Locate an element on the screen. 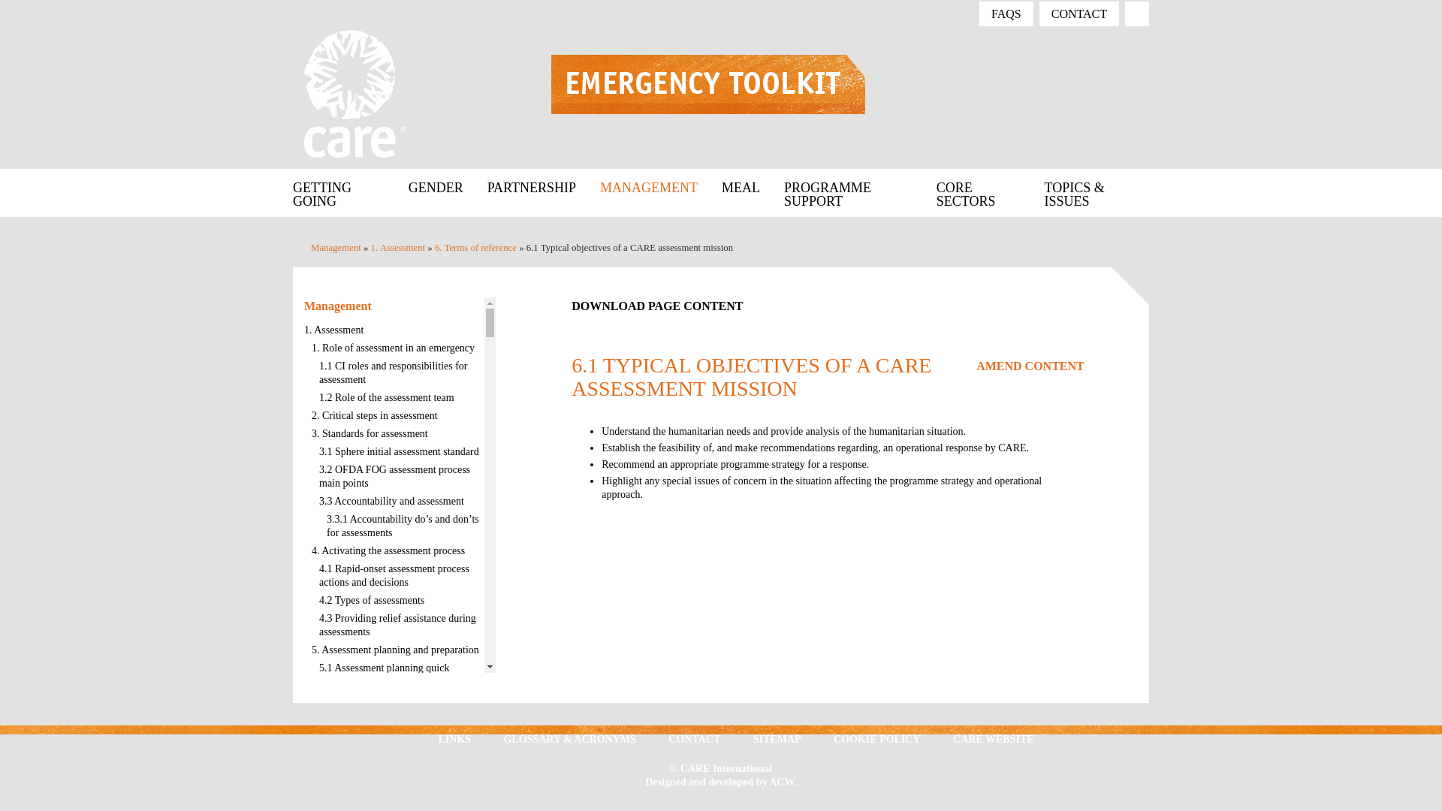 Image resolution: width=1442 pixels, height=811 pixels. GENDER is located at coordinates (436, 186).